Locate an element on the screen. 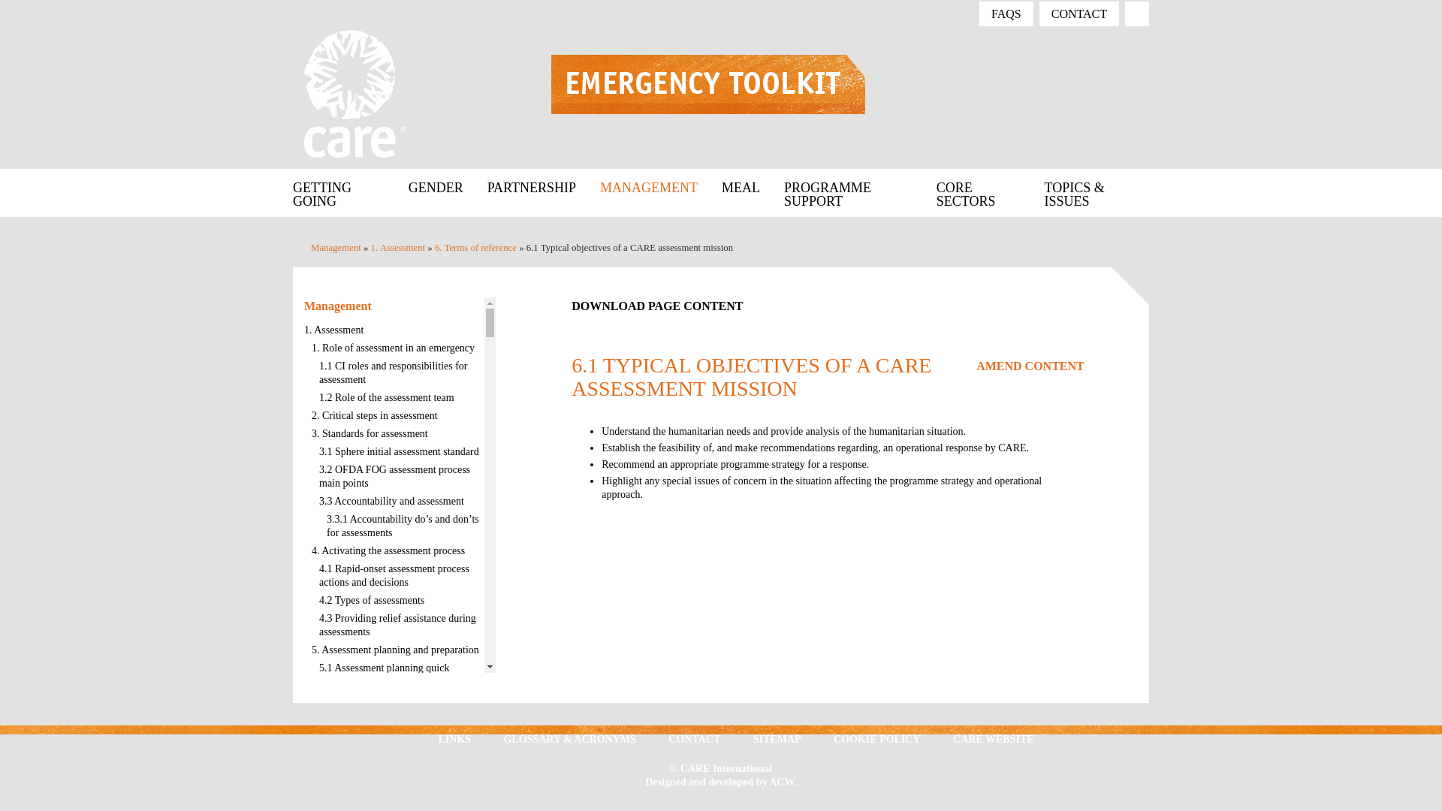 Image resolution: width=1442 pixels, height=811 pixels. GENDER is located at coordinates (436, 186).